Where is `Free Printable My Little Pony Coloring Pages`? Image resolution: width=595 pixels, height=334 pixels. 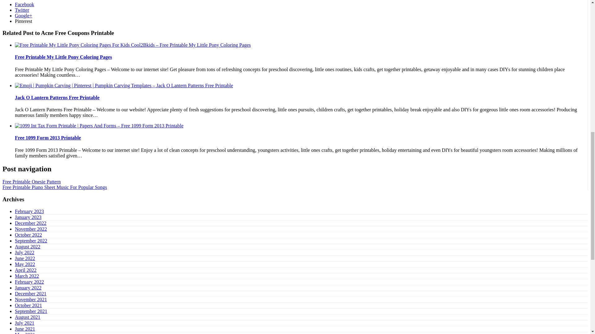 Free Printable My Little Pony Coloring Pages is located at coordinates (133, 45).